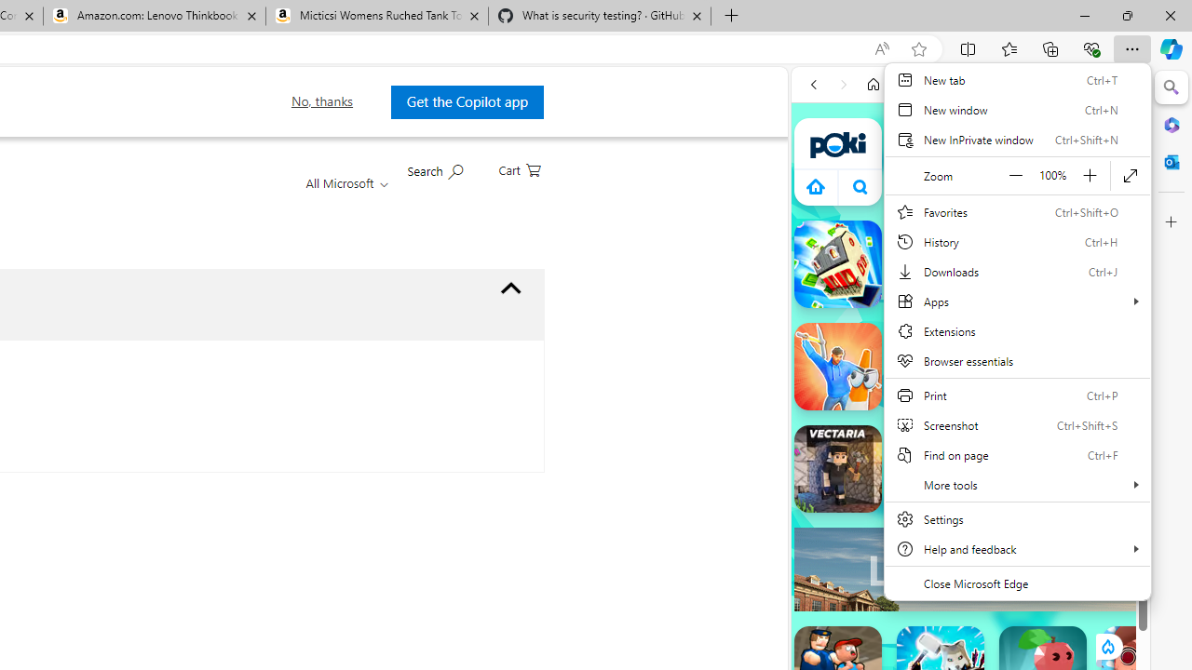 This screenshot has width=1192, height=670. What do you see at coordinates (322, 101) in the screenshot?
I see `No, thanks` at bounding box center [322, 101].